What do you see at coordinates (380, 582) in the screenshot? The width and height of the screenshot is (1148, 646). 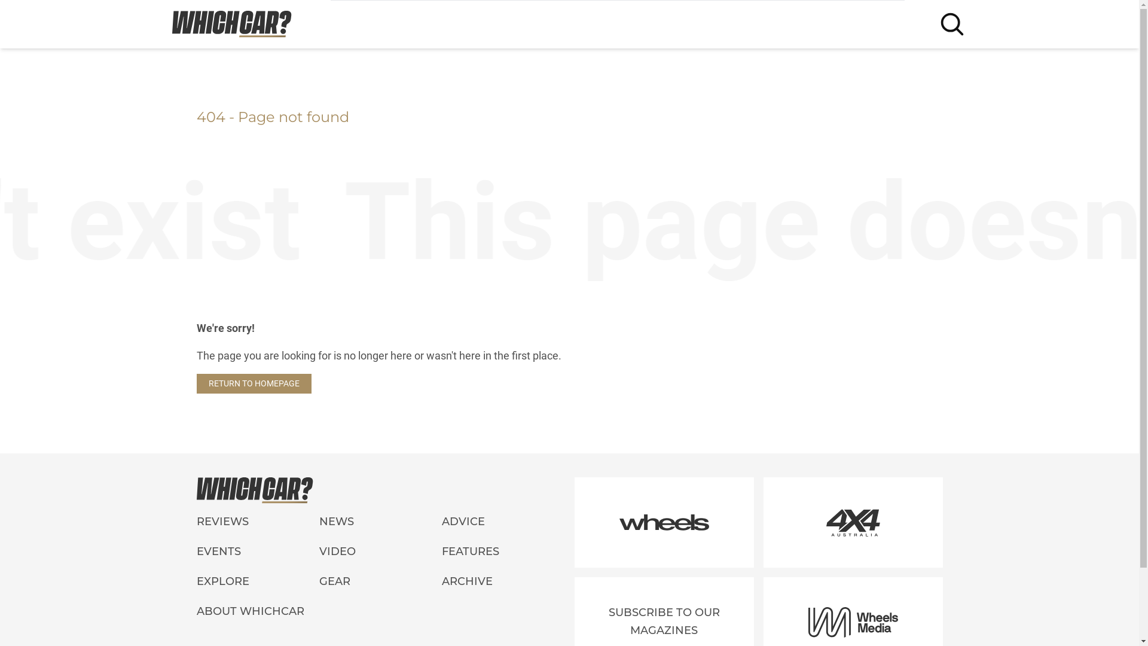 I see `GEAR` at bounding box center [380, 582].